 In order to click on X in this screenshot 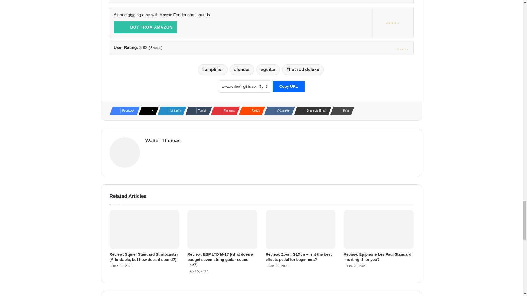, I will do `click(147, 111)`.